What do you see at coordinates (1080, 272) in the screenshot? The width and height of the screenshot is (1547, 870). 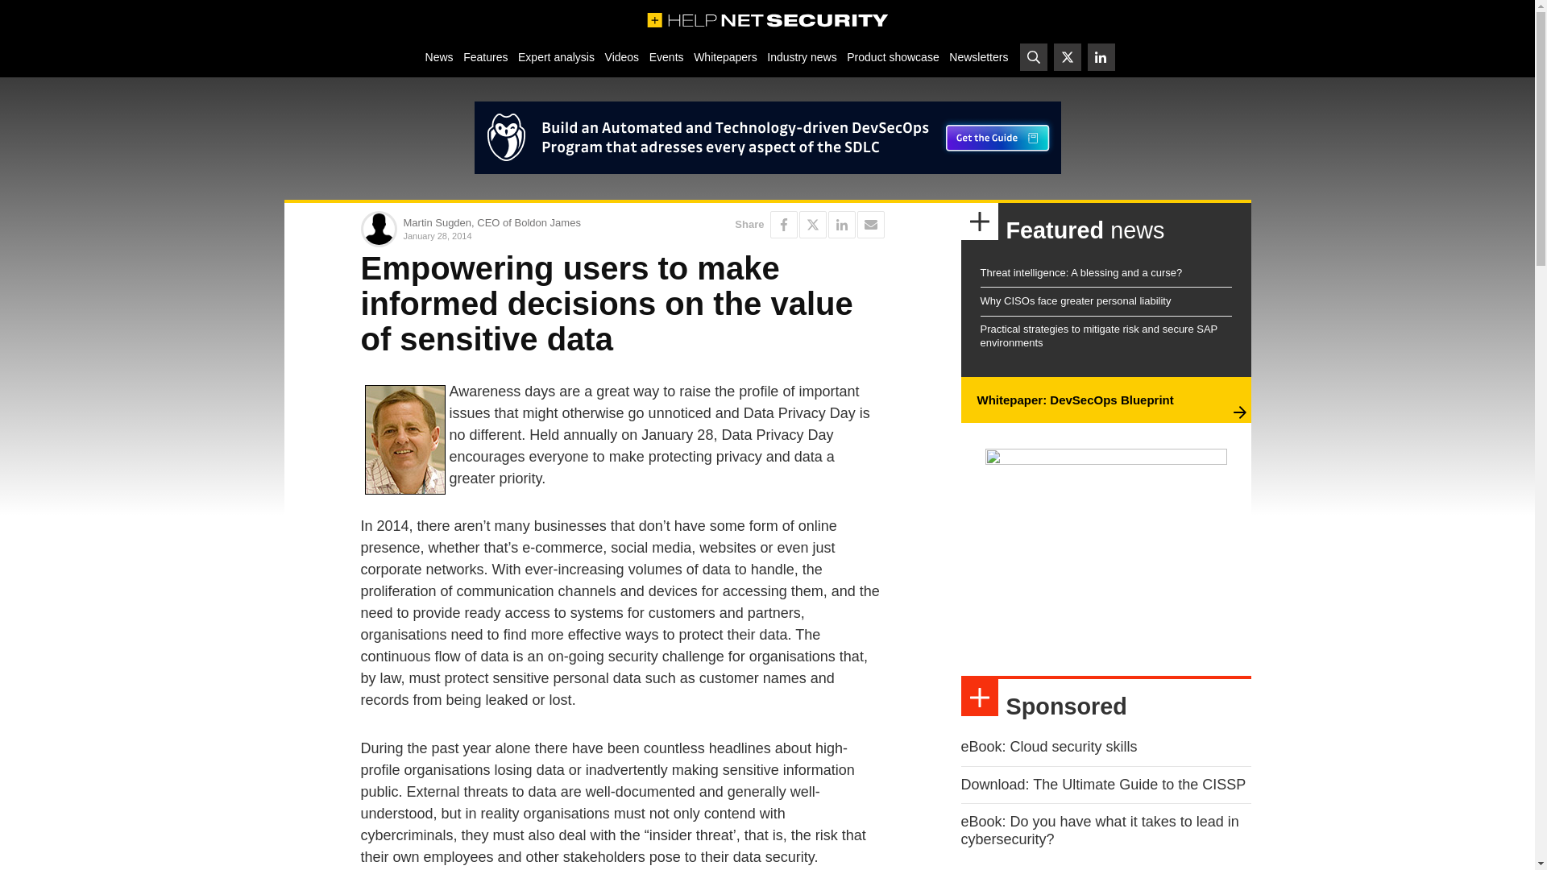 I see `Threat intelligence: A blessing and a curse?` at bounding box center [1080, 272].